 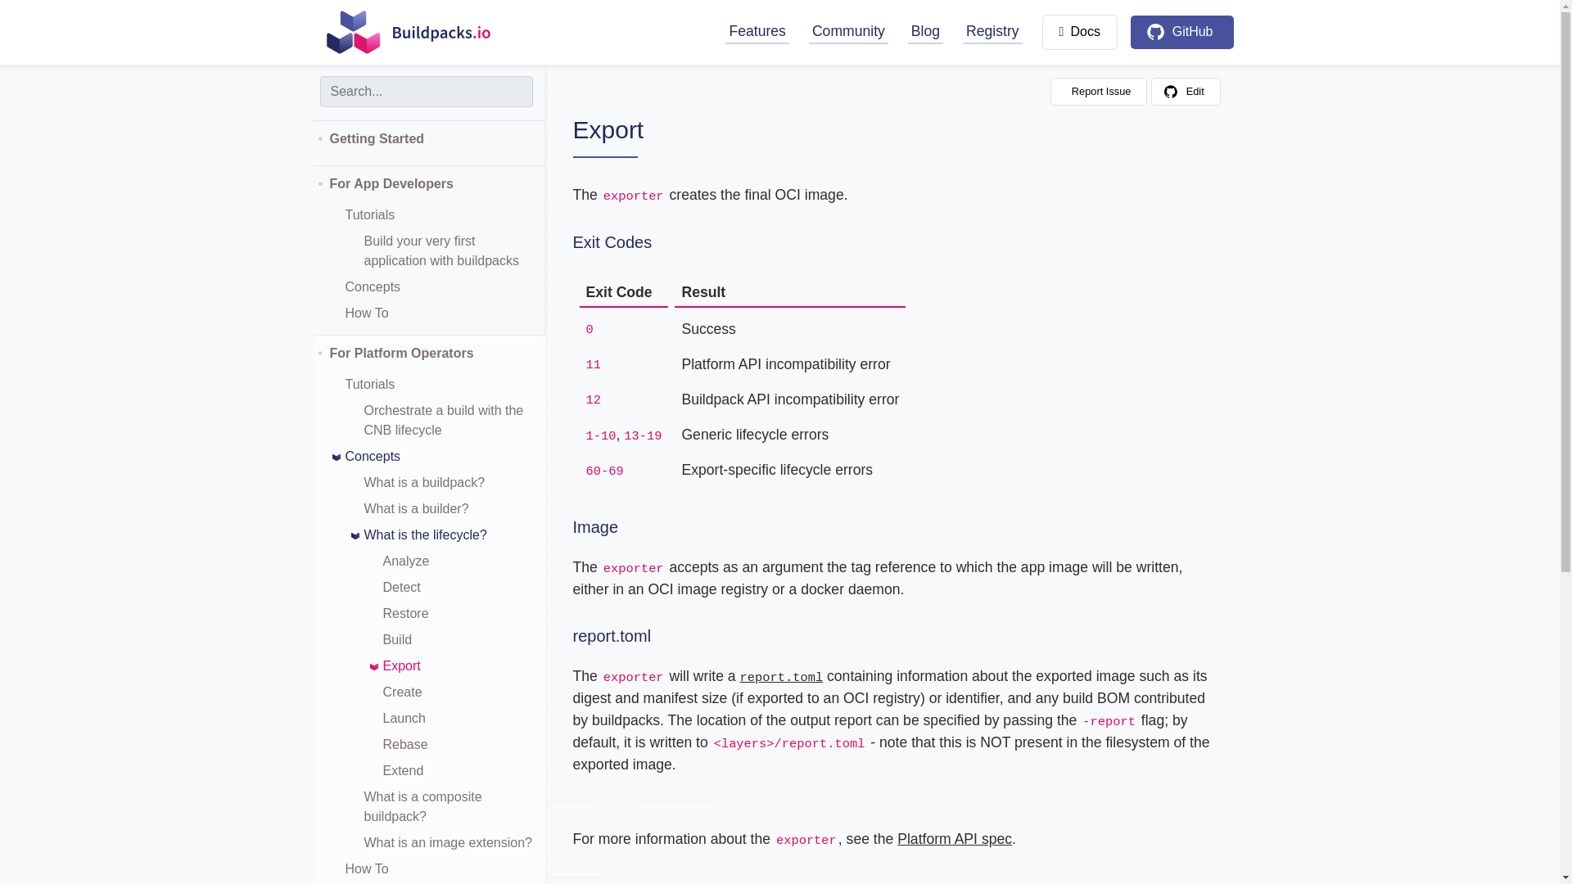 I want to click on Getting Started, so click(x=429, y=142).